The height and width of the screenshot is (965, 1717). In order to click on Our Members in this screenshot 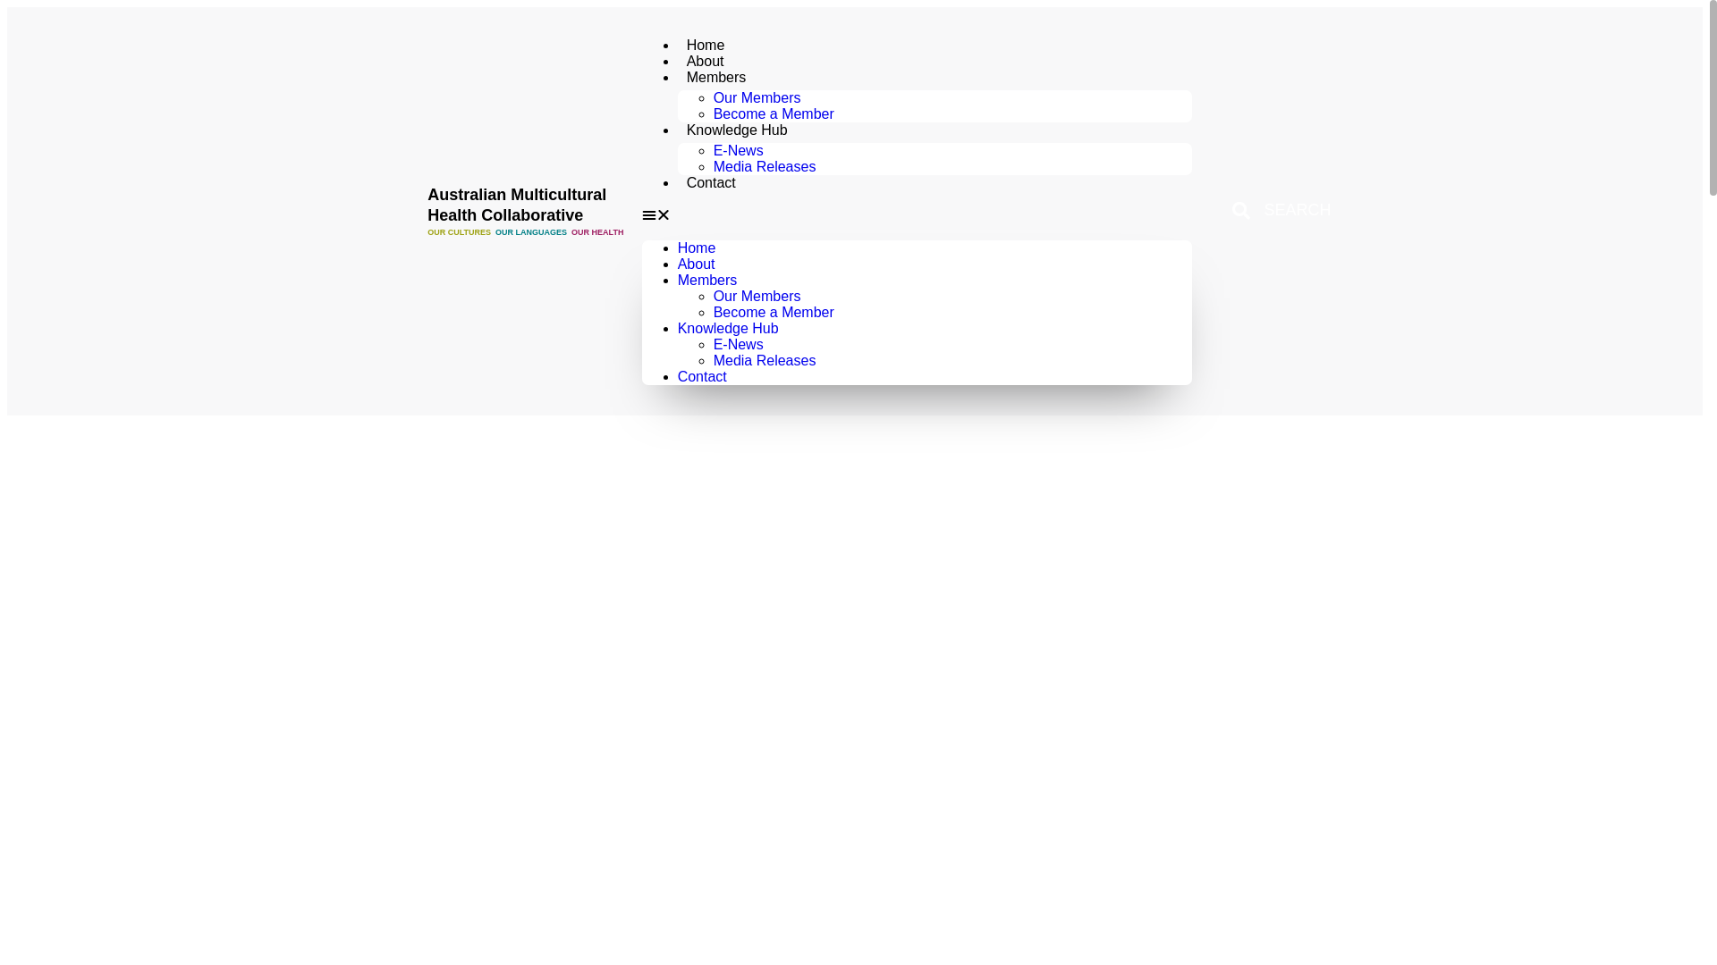, I will do `click(757, 98)`.